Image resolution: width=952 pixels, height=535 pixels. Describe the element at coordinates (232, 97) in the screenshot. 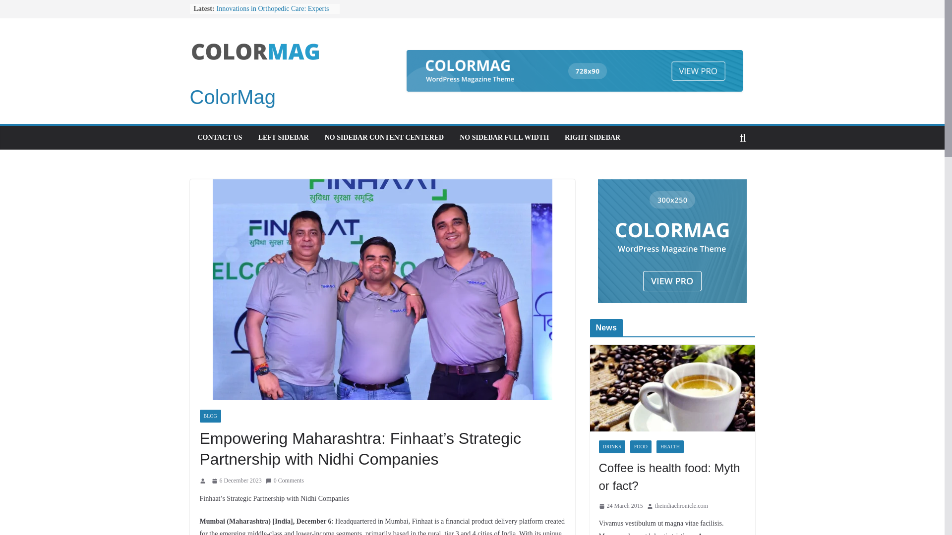

I see `ColorMag` at that location.